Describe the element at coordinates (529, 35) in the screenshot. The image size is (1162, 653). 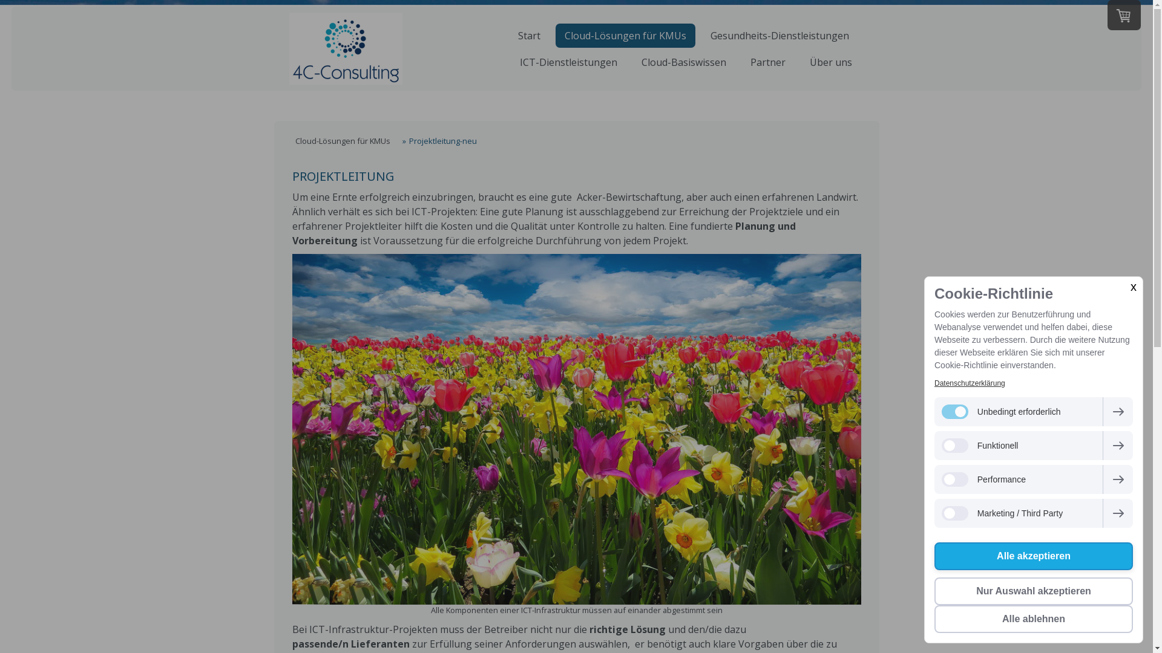
I see `Start` at that location.